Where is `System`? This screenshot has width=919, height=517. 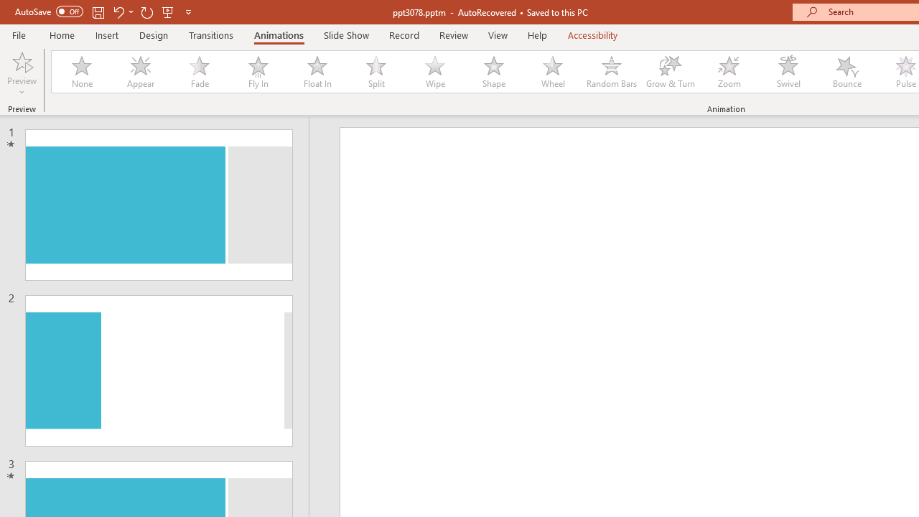
System is located at coordinates (7, 8).